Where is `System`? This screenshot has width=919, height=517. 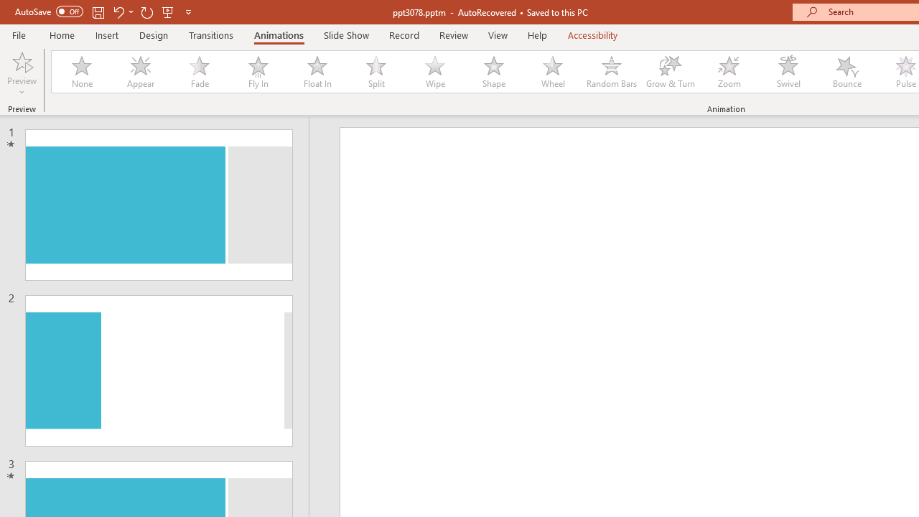
System is located at coordinates (7, 8).